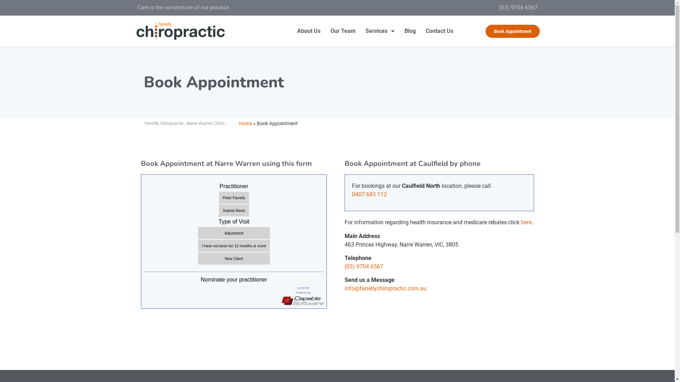  I want to click on (03) 9704 6567, so click(518, 8).